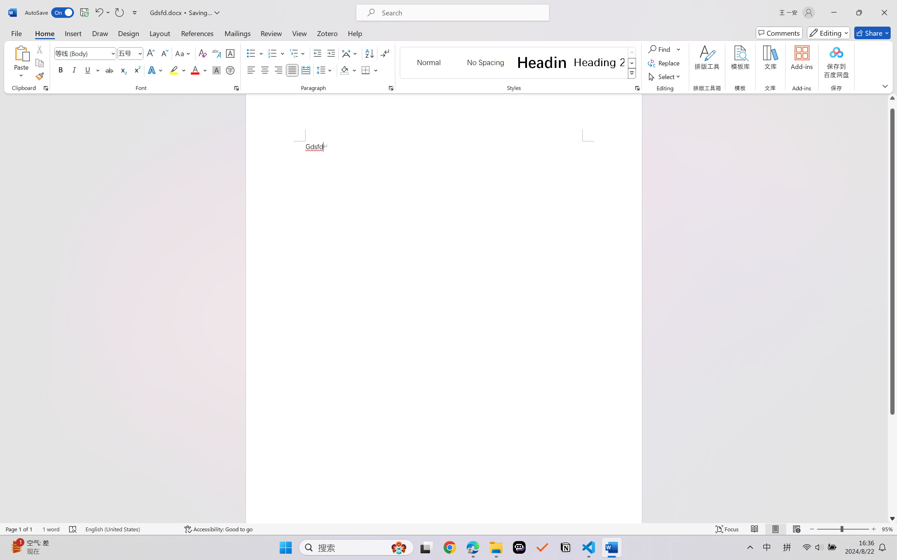  Describe the element at coordinates (236, 88) in the screenshot. I see `Font...` at that location.